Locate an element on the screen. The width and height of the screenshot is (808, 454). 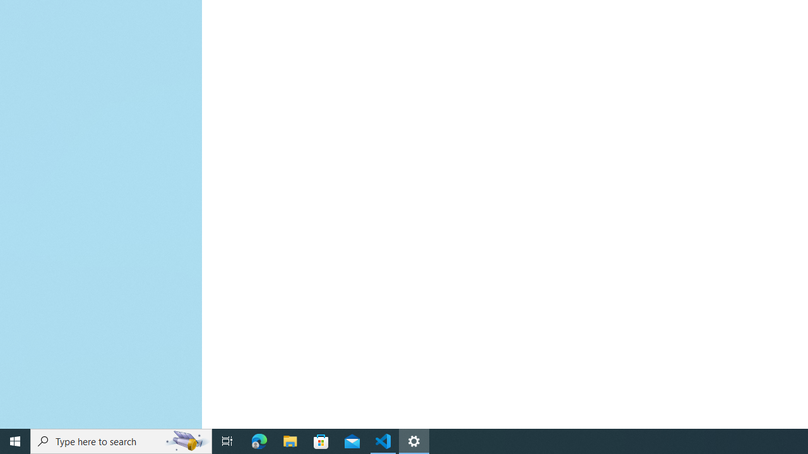
Search highlights icon opens search home window is located at coordinates (187, 441).